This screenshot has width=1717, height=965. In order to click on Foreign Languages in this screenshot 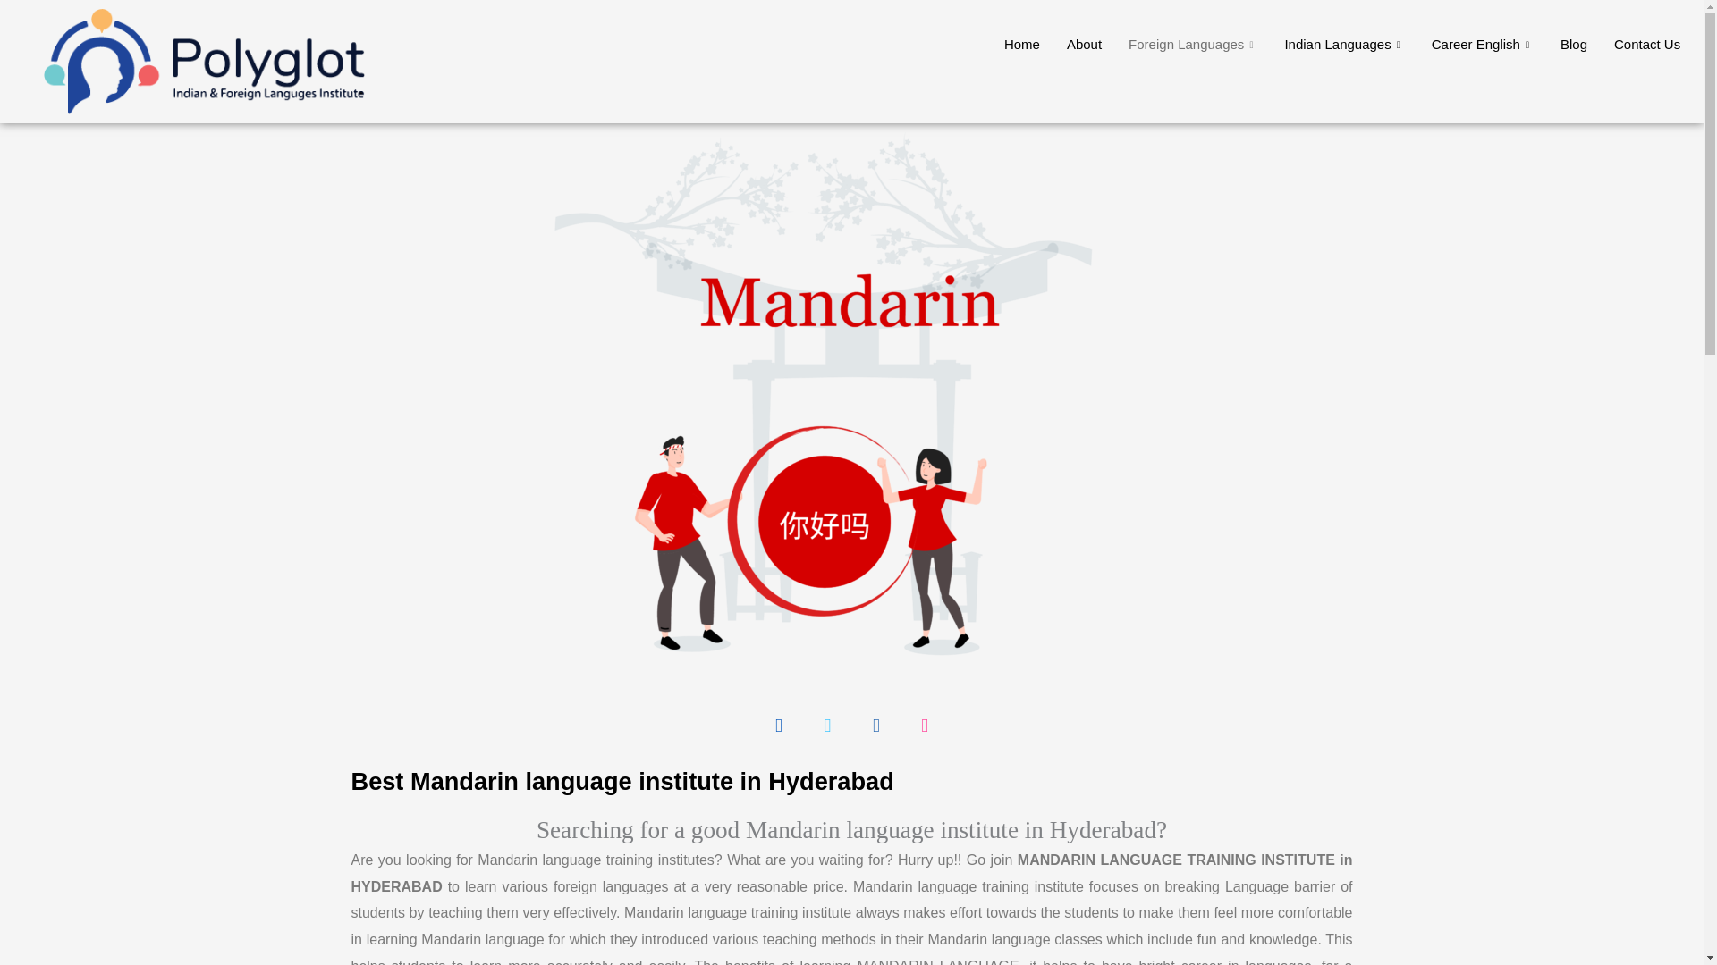, I will do `click(1192, 44)`.